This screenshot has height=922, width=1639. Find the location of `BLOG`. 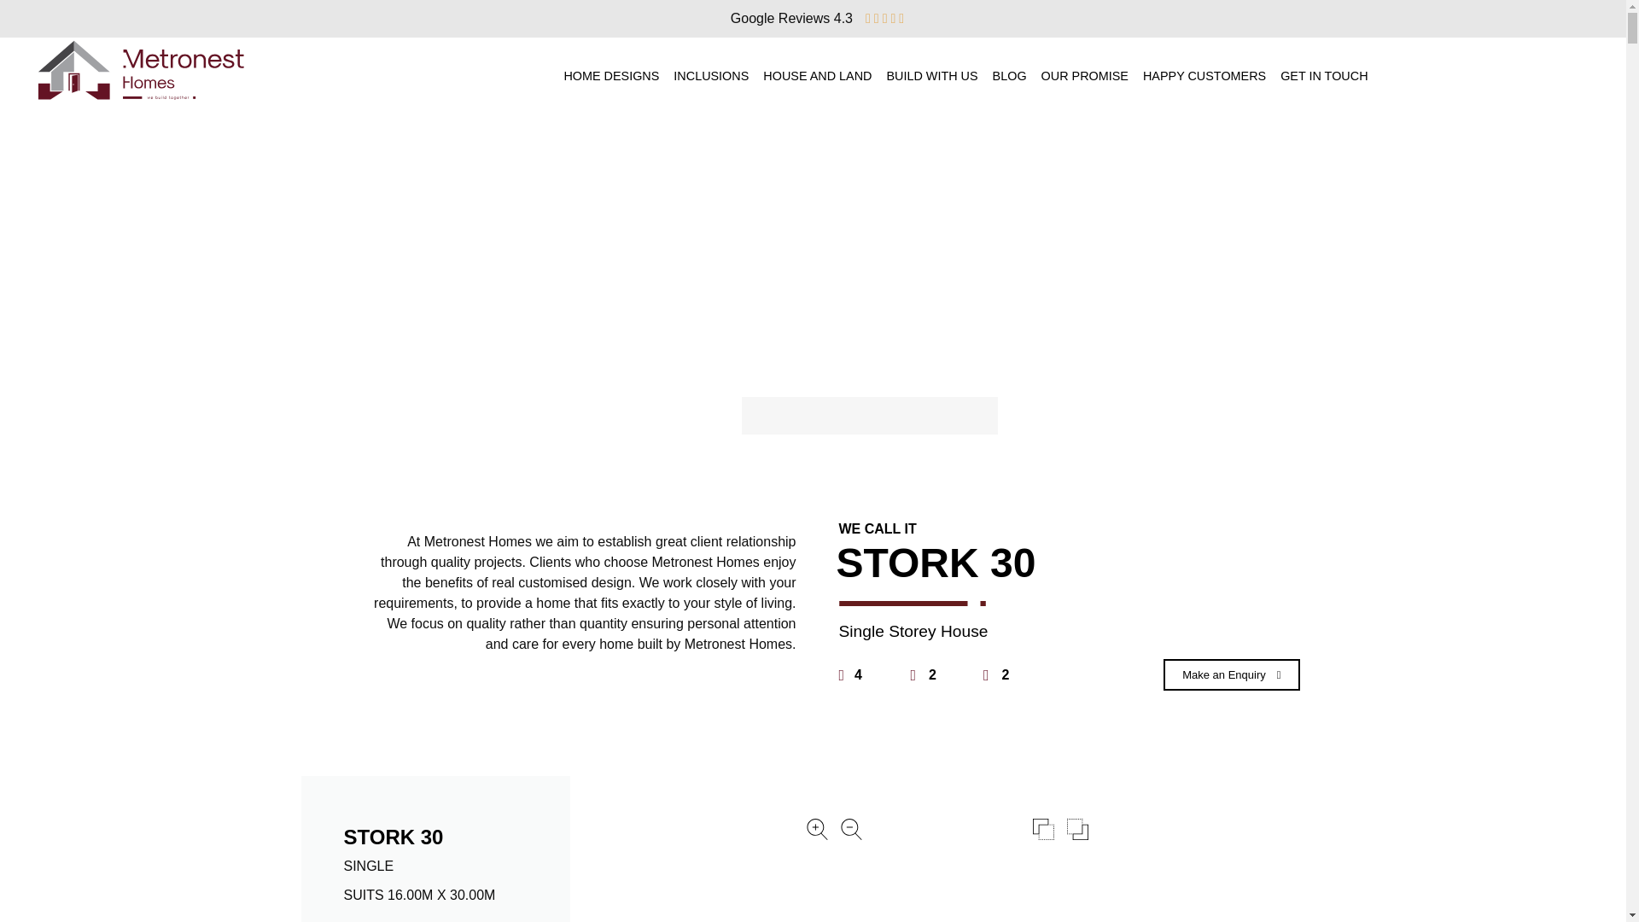

BLOG is located at coordinates (1010, 77).